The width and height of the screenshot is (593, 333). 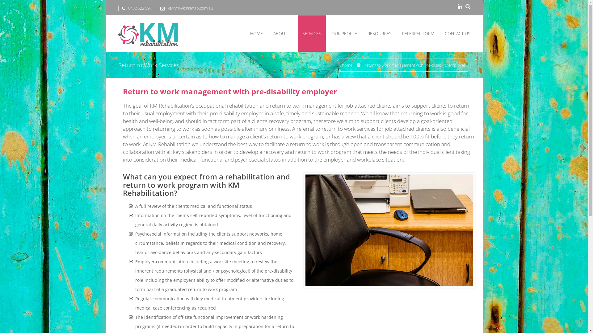 What do you see at coordinates (280, 34) in the screenshot?
I see `ABOUT` at bounding box center [280, 34].